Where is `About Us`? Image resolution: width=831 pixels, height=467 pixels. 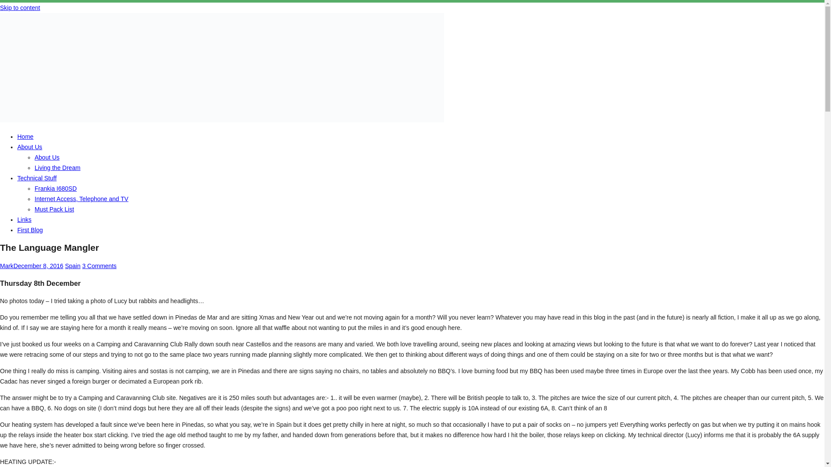
About Us is located at coordinates (29, 147).